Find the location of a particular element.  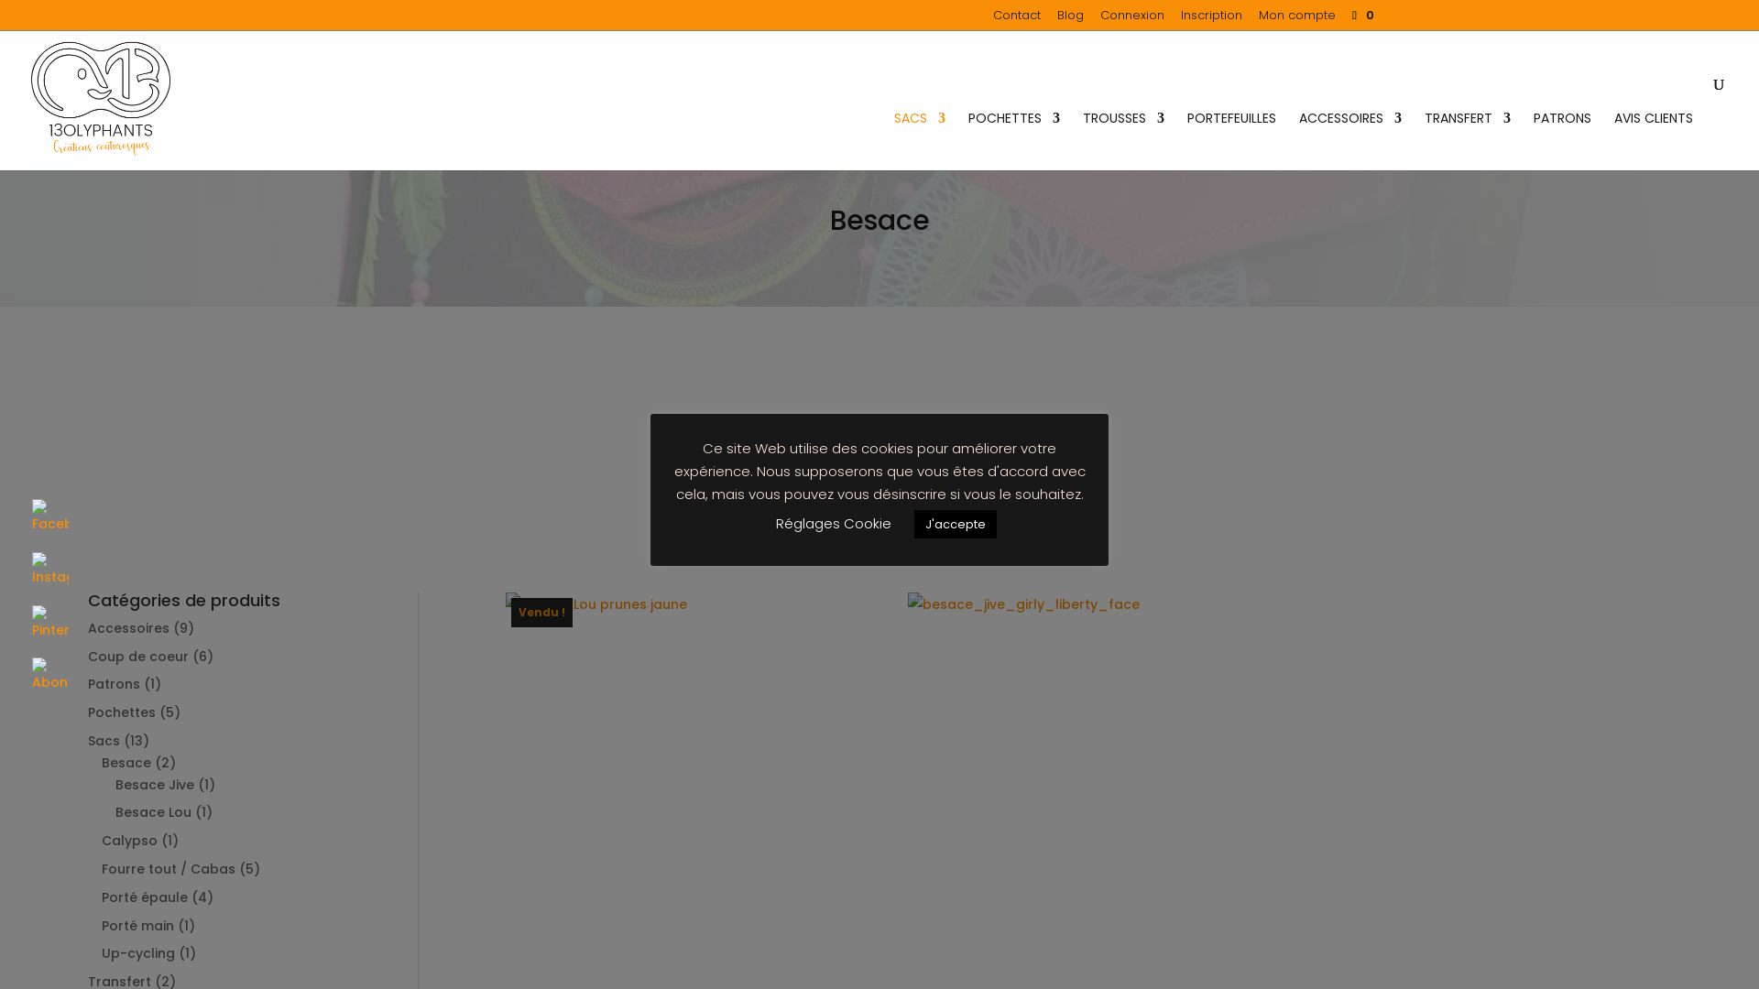

Up-cycling is located at coordinates (138, 953).